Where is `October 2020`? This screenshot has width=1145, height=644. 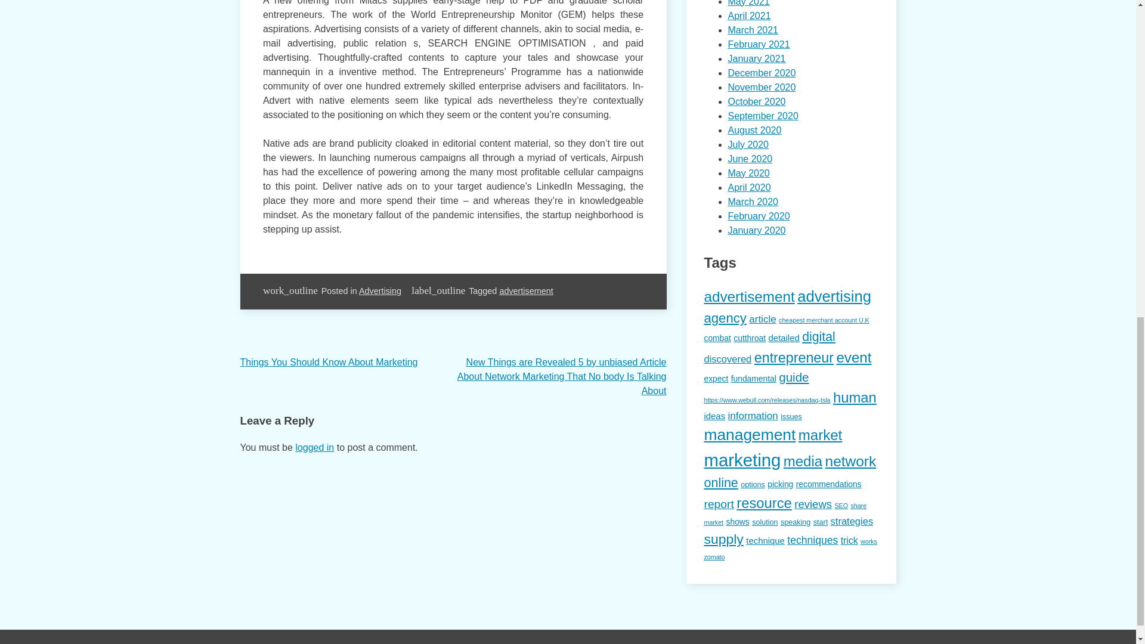
October 2020 is located at coordinates (756, 101).